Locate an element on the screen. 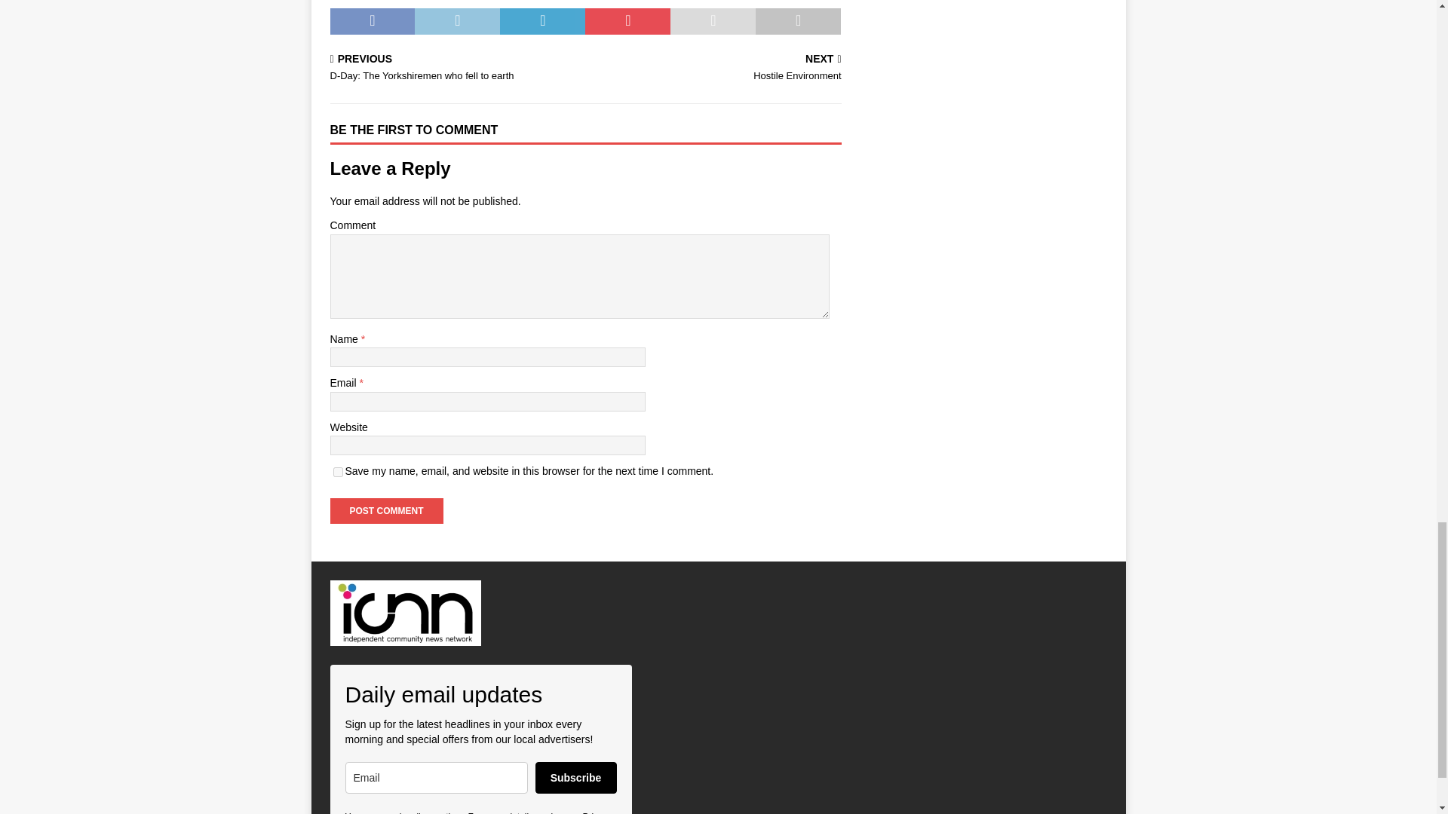 The image size is (1448, 814). Post Comment is located at coordinates (386, 511).